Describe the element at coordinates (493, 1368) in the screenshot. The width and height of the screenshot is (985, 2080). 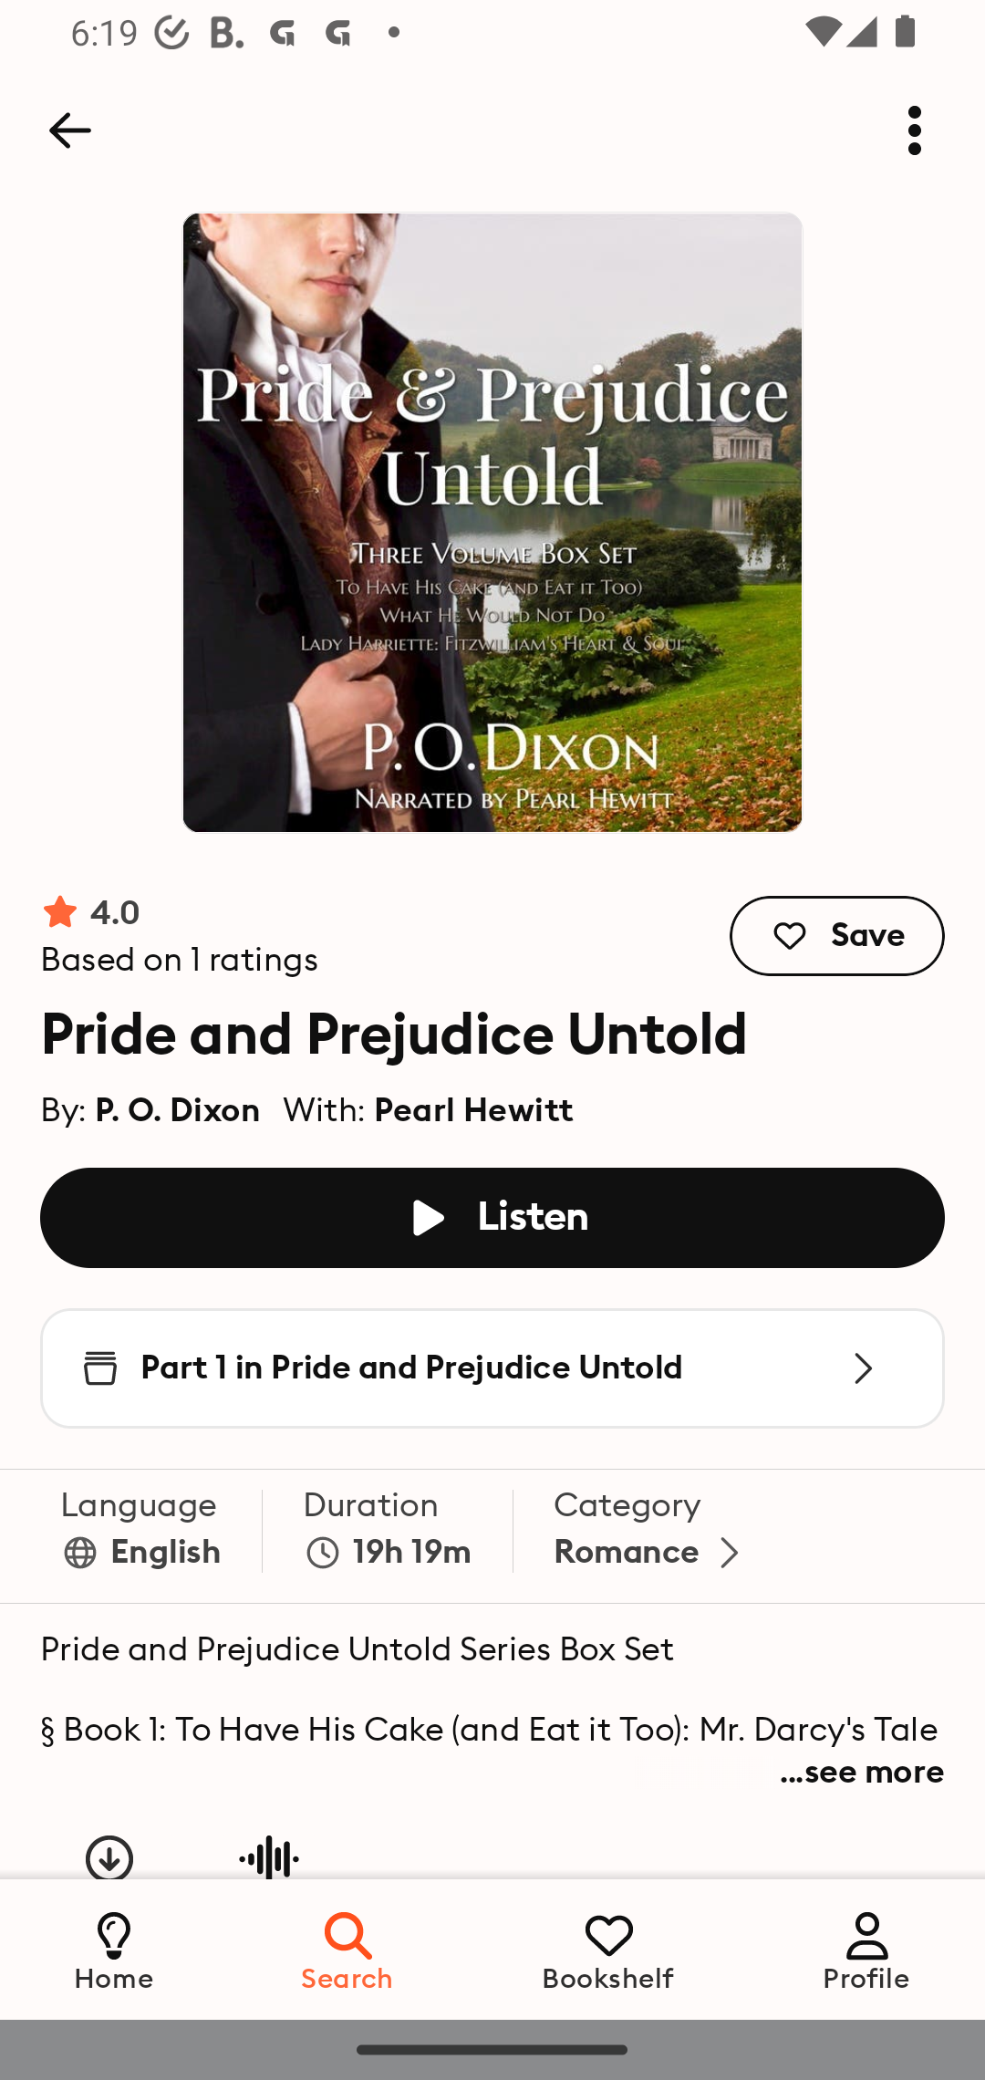
I see `Part 1 in Pride and Prejudice Untold` at that location.